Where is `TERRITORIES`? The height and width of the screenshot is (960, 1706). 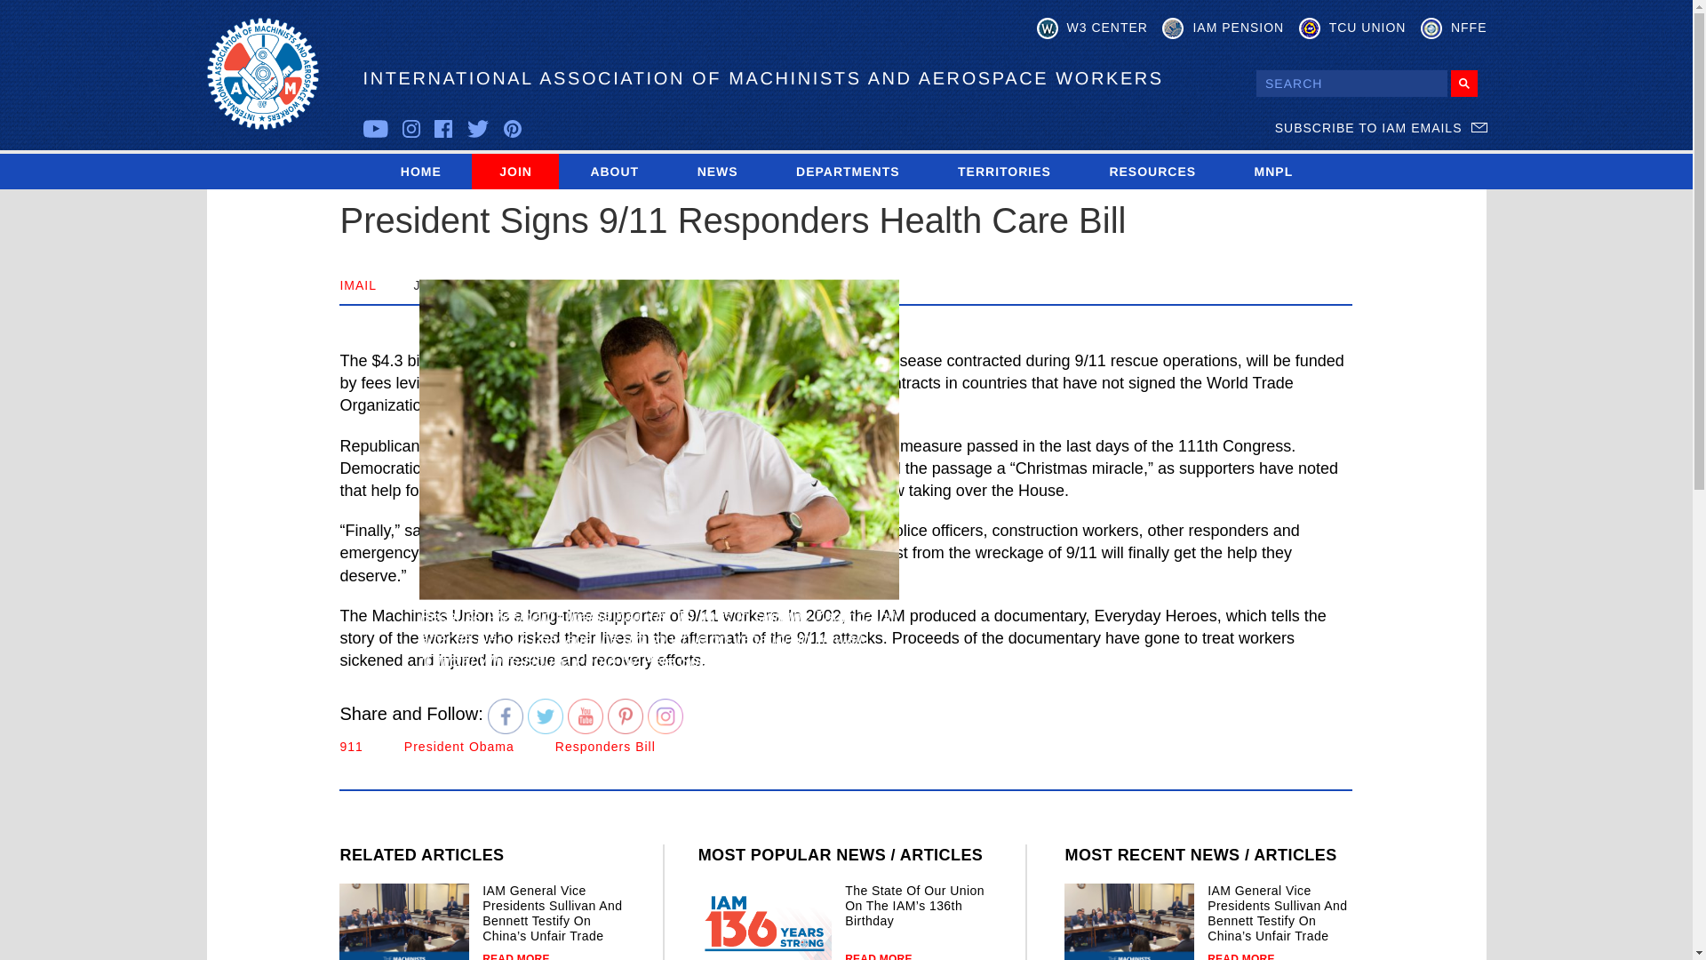
TERRITORIES is located at coordinates (1004, 171).